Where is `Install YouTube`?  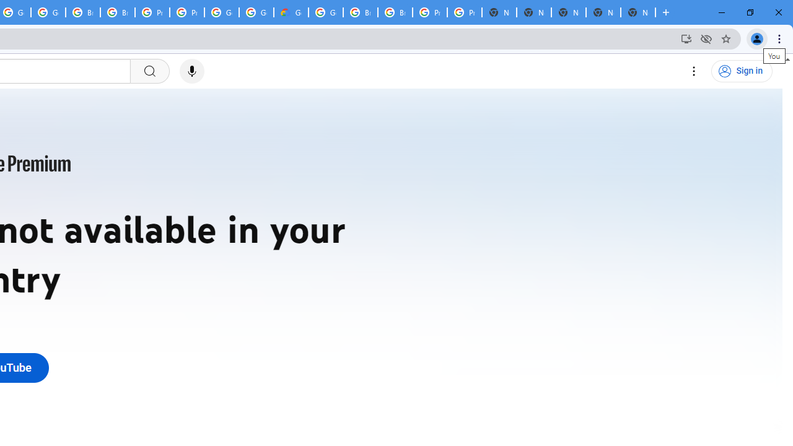 Install YouTube is located at coordinates (686, 38).